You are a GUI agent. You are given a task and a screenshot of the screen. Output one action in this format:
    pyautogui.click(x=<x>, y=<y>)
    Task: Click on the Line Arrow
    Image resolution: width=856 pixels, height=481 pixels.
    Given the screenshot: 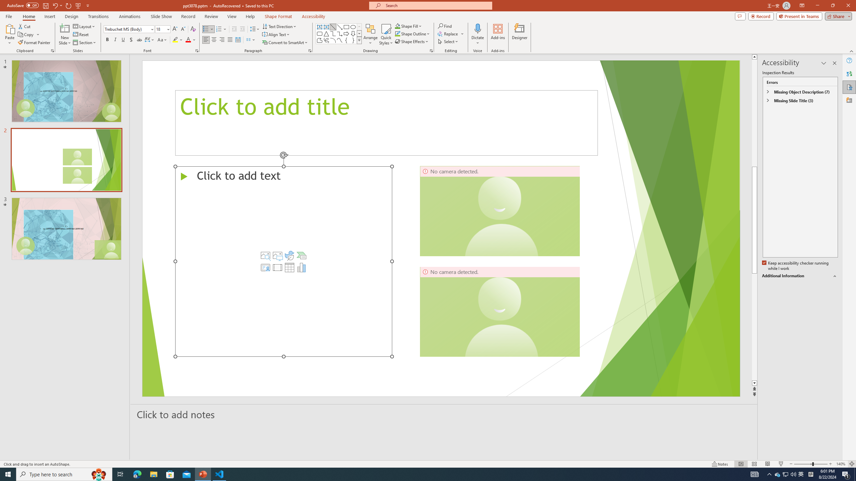 What is the action you would take?
    pyautogui.click(x=340, y=27)
    